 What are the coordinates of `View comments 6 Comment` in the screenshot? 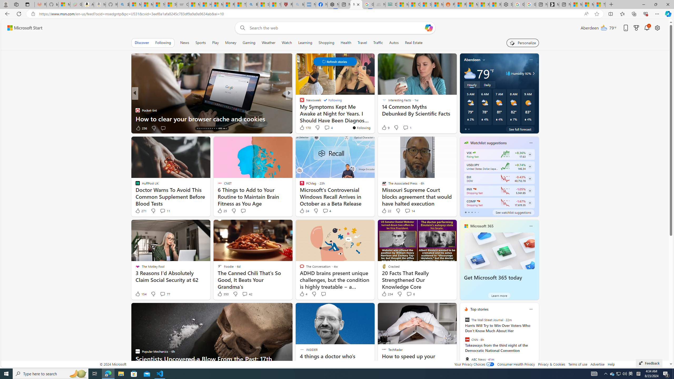 It's located at (411, 294).